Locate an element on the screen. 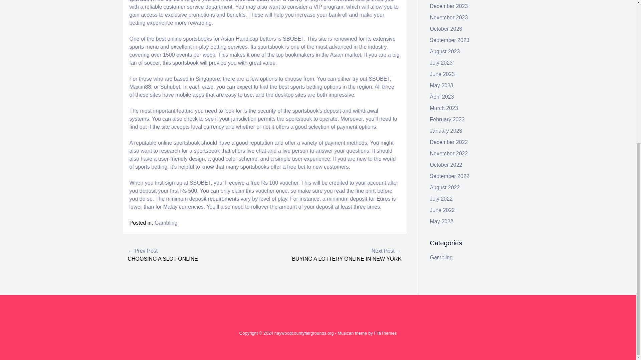  July 2023 is located at coordinates (441, 63).